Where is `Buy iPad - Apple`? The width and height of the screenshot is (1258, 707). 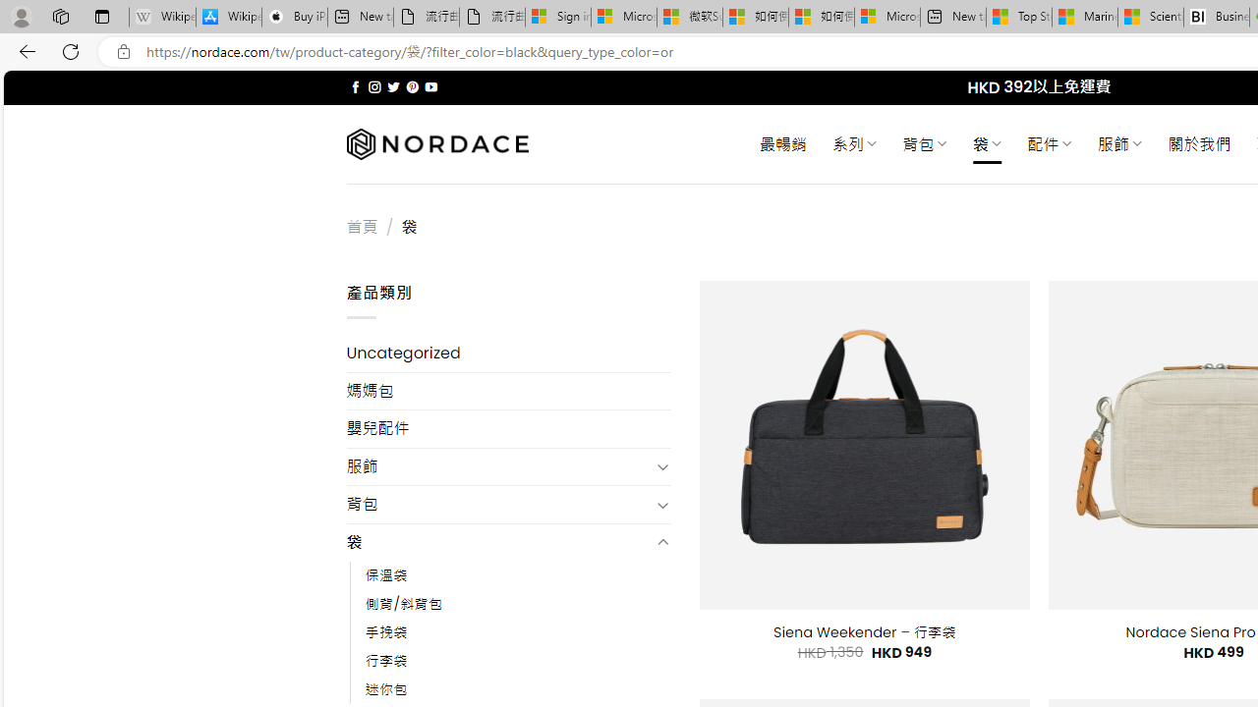
Buy iPad - Apple is located at coordinates (295, 18).